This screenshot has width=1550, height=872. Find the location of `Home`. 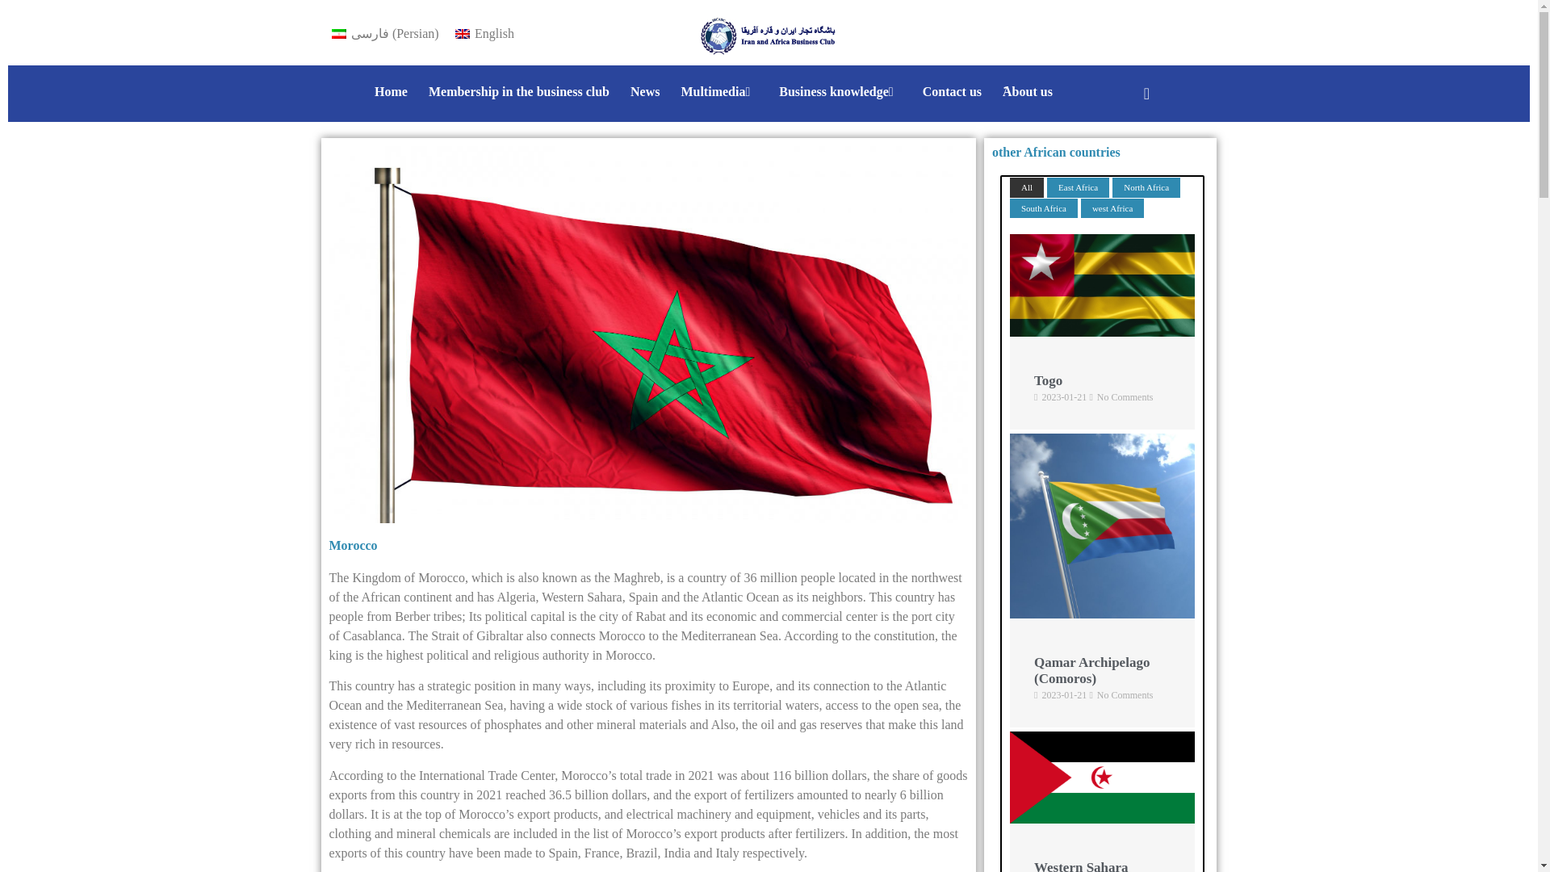

Home is located at coordinates (391, 92).